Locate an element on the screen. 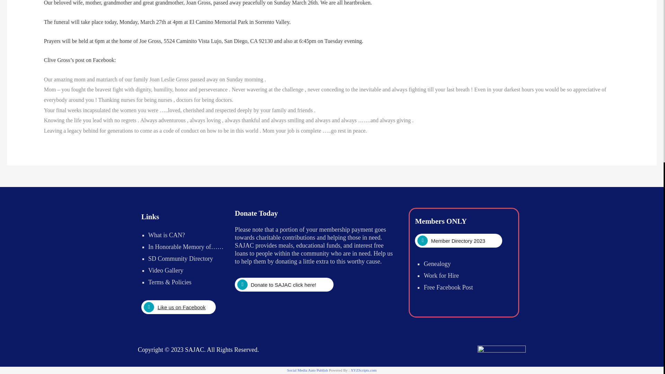 Image resolution: width=665 pixels, height=374 pixels. Video Gallery is located at coordinates (166, 270).